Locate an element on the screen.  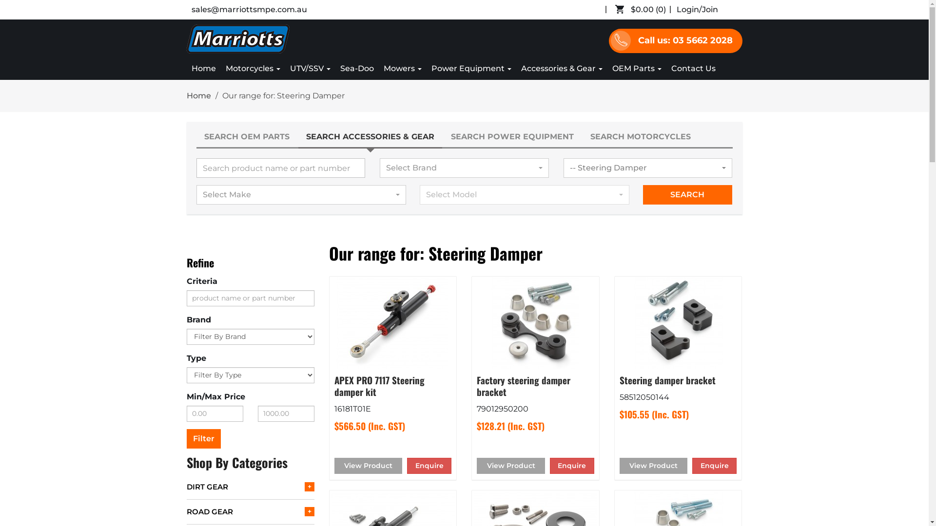
Steering damper bracket is located at coordinates (678, 323).